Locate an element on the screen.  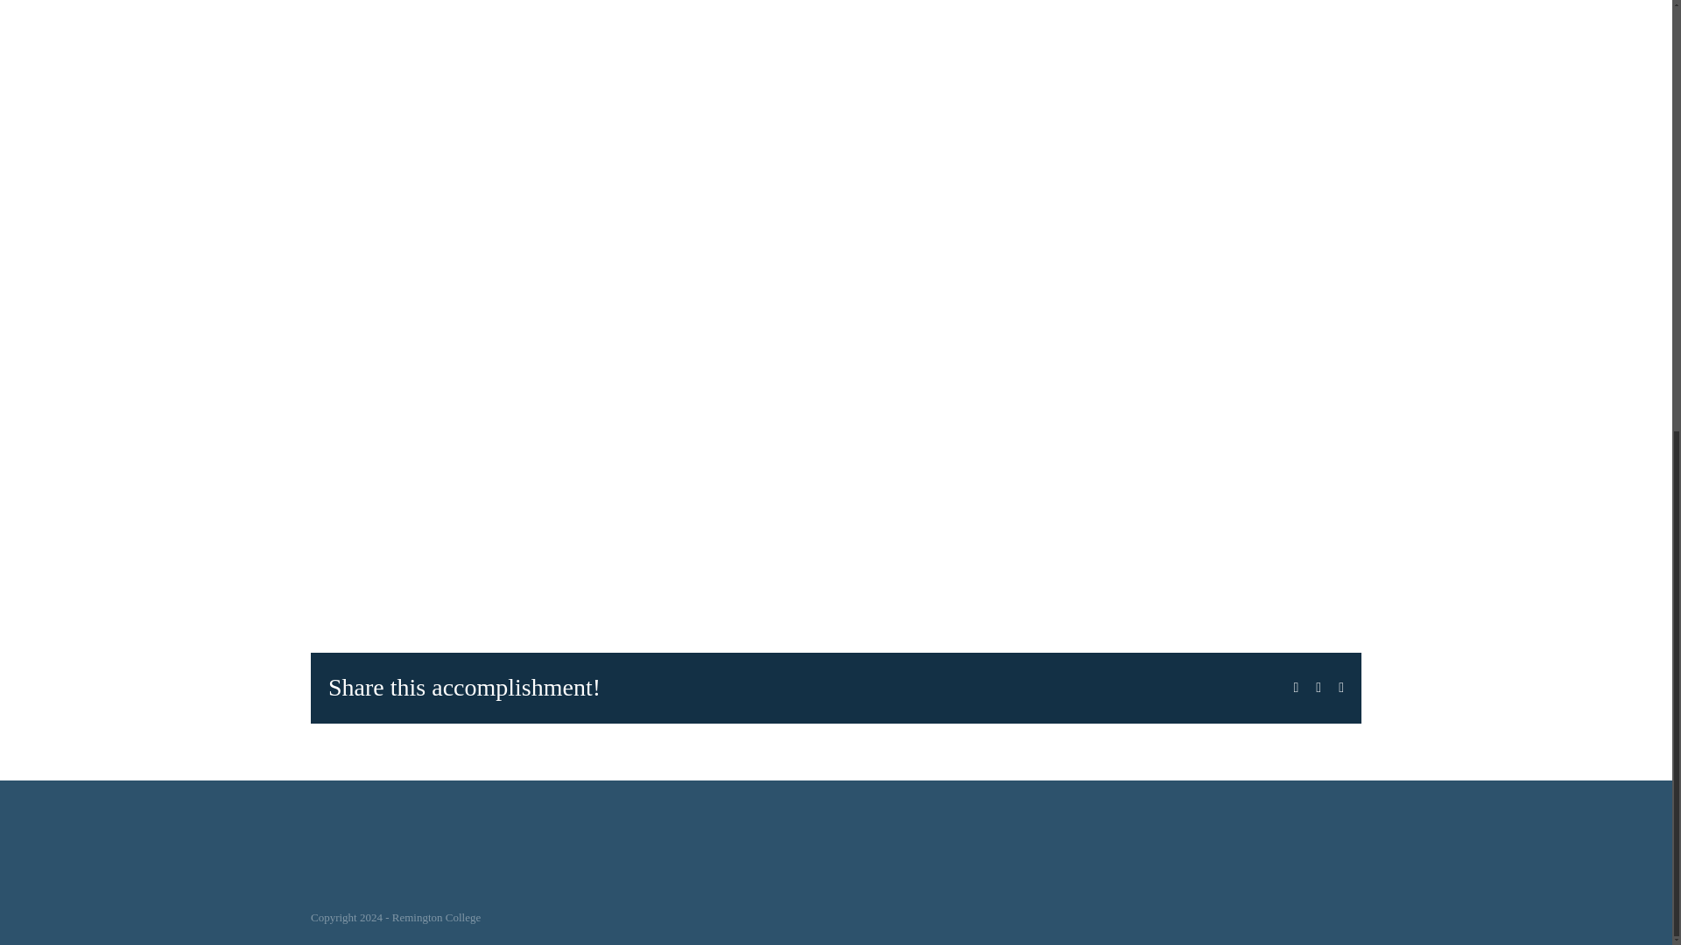
Facebook is located at coordinates (1295, 687).